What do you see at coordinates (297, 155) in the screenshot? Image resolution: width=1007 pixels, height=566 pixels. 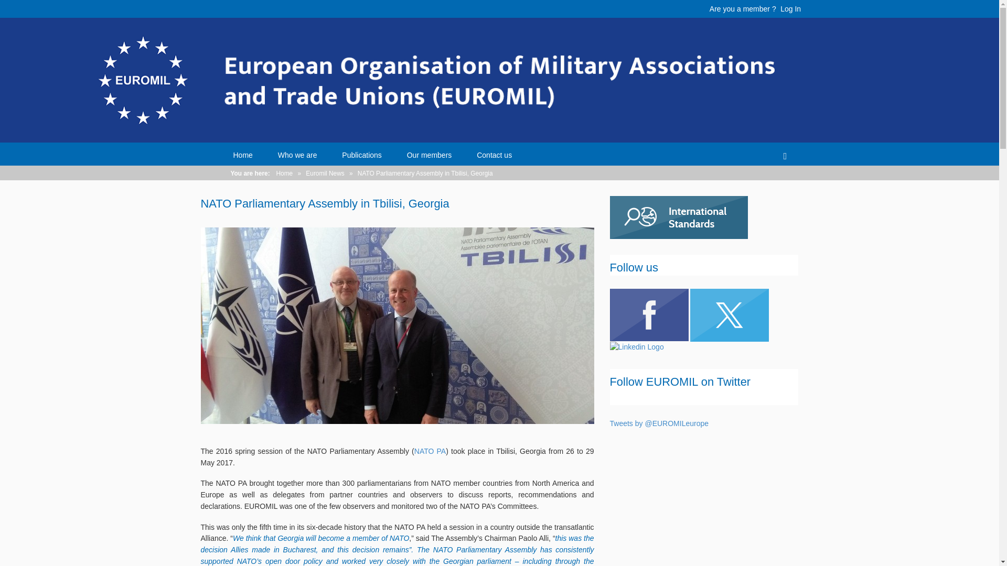 I see `Who we are` at bounding box center [297, 155].